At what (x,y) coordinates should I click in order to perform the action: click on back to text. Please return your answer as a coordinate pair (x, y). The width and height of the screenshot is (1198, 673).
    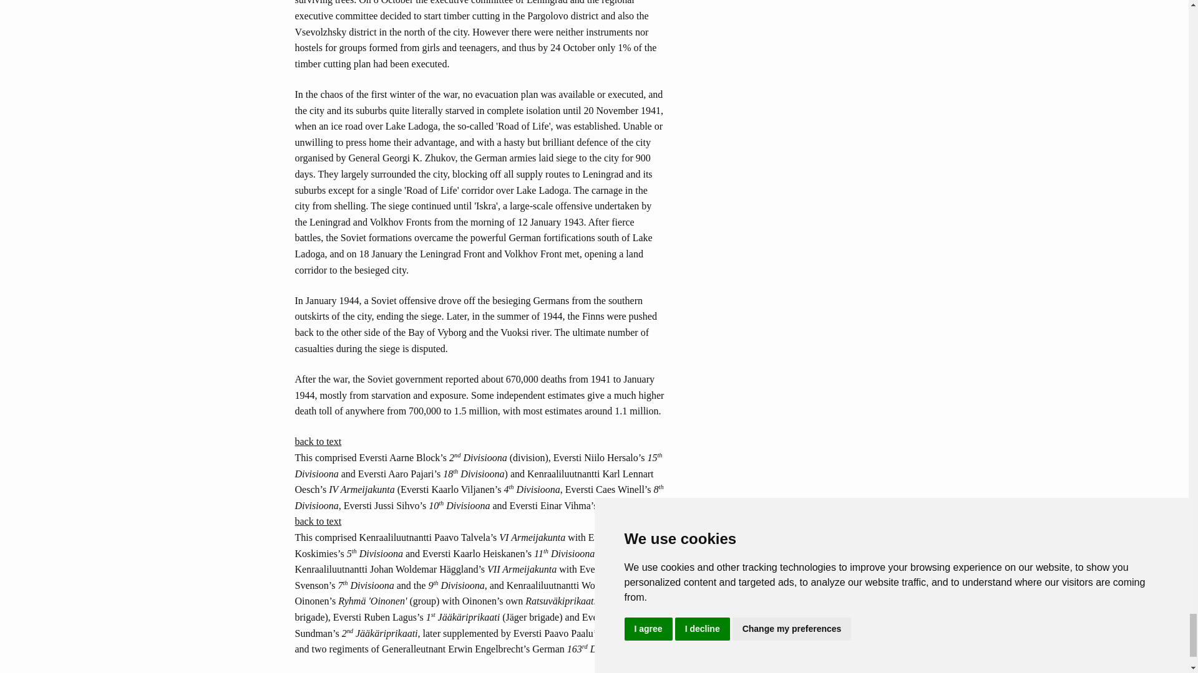
    Looking at the image, I should click on (318, 521).